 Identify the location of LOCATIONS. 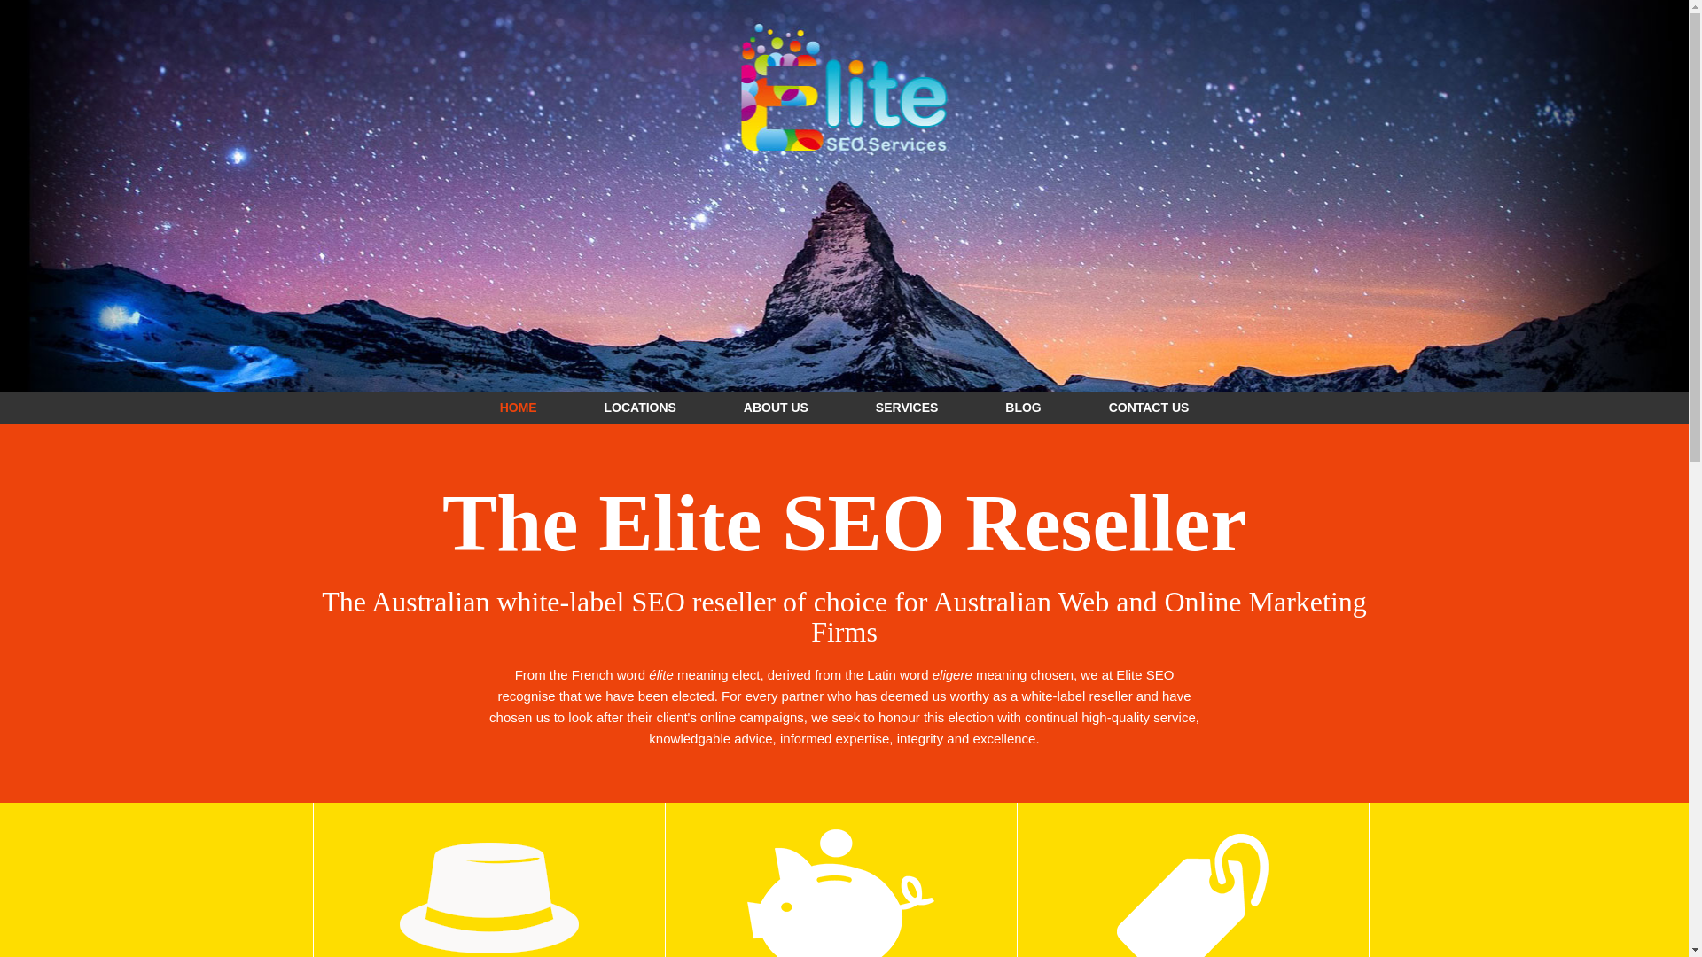
(640, 408).